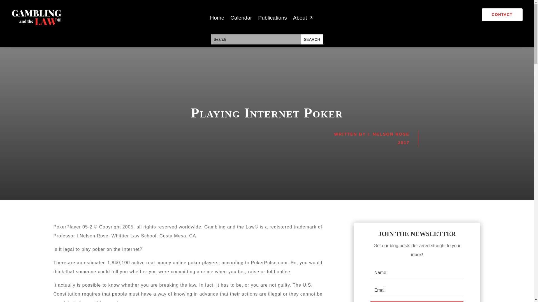 The image size is (538, 302). What do you see at coordinates (502, 15) in the screenshot?
I see `CONTACT` at bounding box center [502, 15].